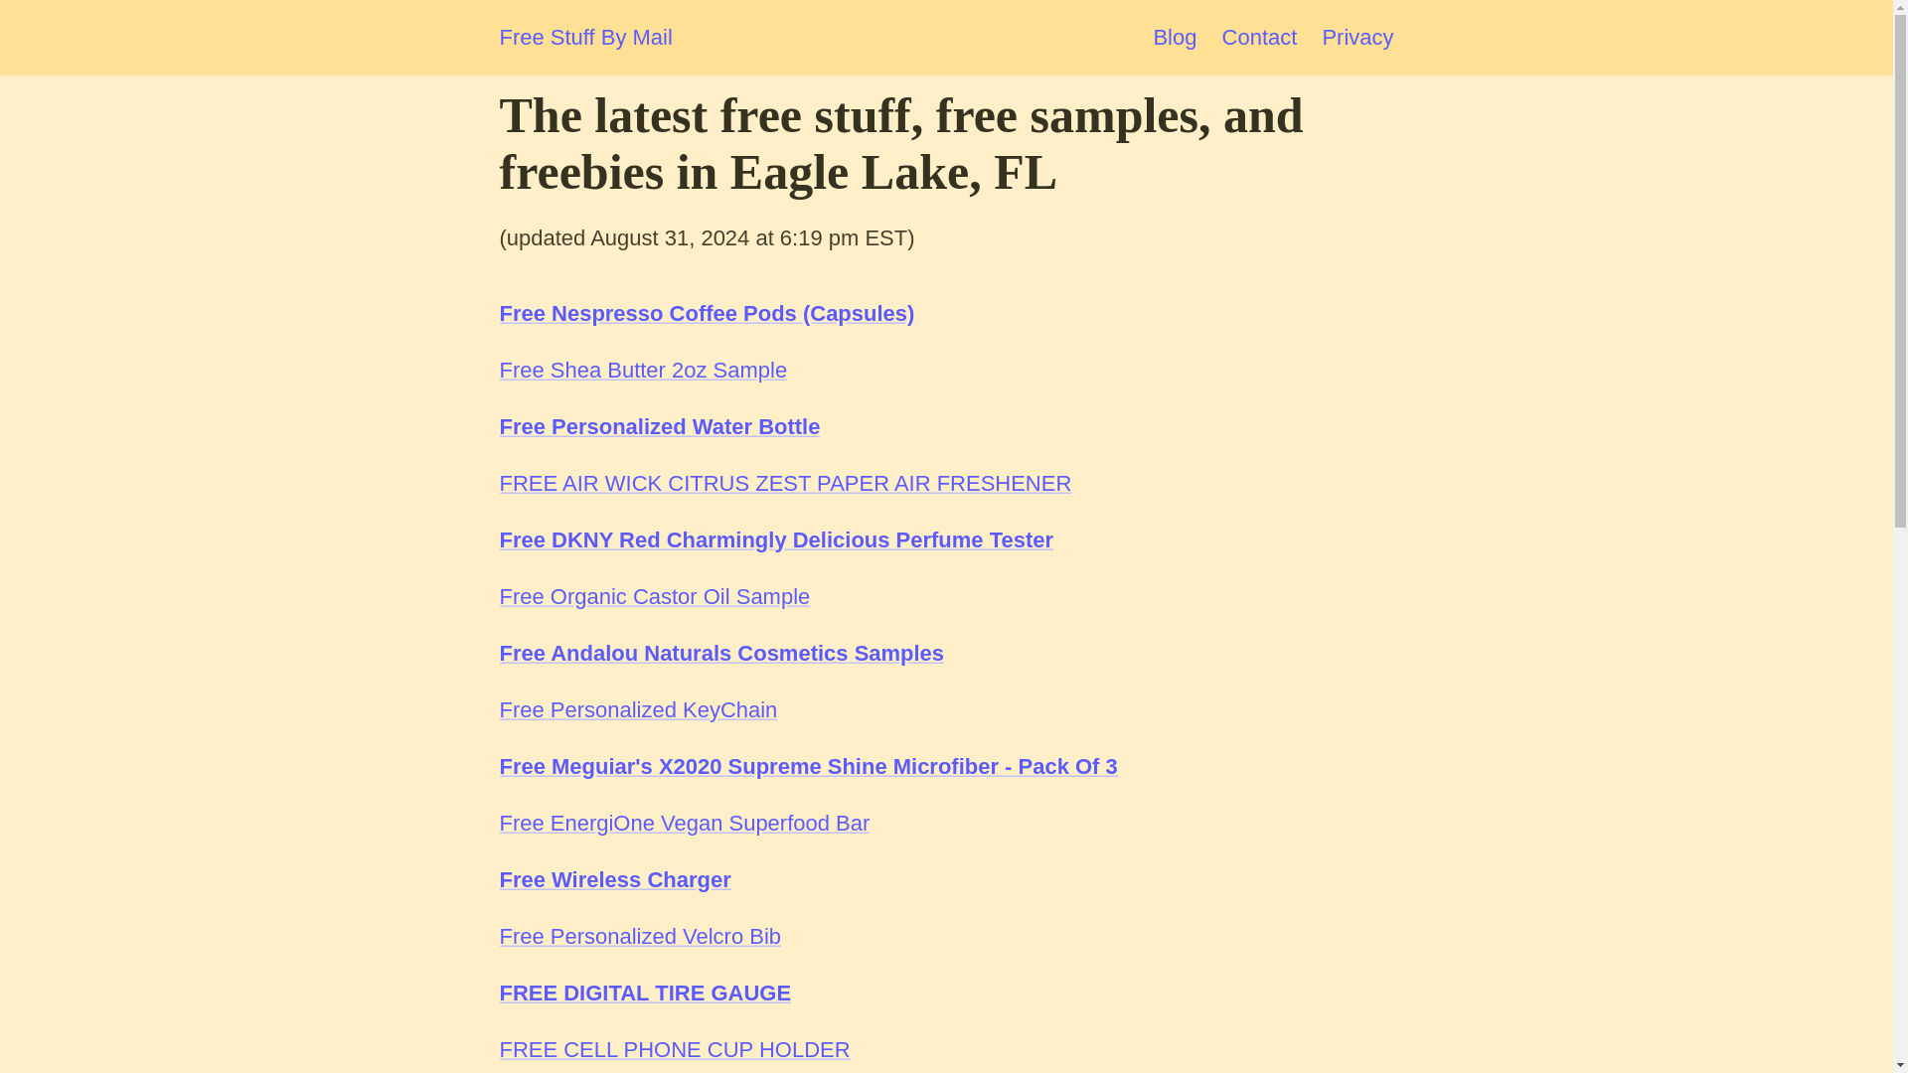 The image size is (1908, 1073). Describe the element at coordinates (642, 370) in the screenshot. I see `Free Shea Butter 2oz Sample` at that location.